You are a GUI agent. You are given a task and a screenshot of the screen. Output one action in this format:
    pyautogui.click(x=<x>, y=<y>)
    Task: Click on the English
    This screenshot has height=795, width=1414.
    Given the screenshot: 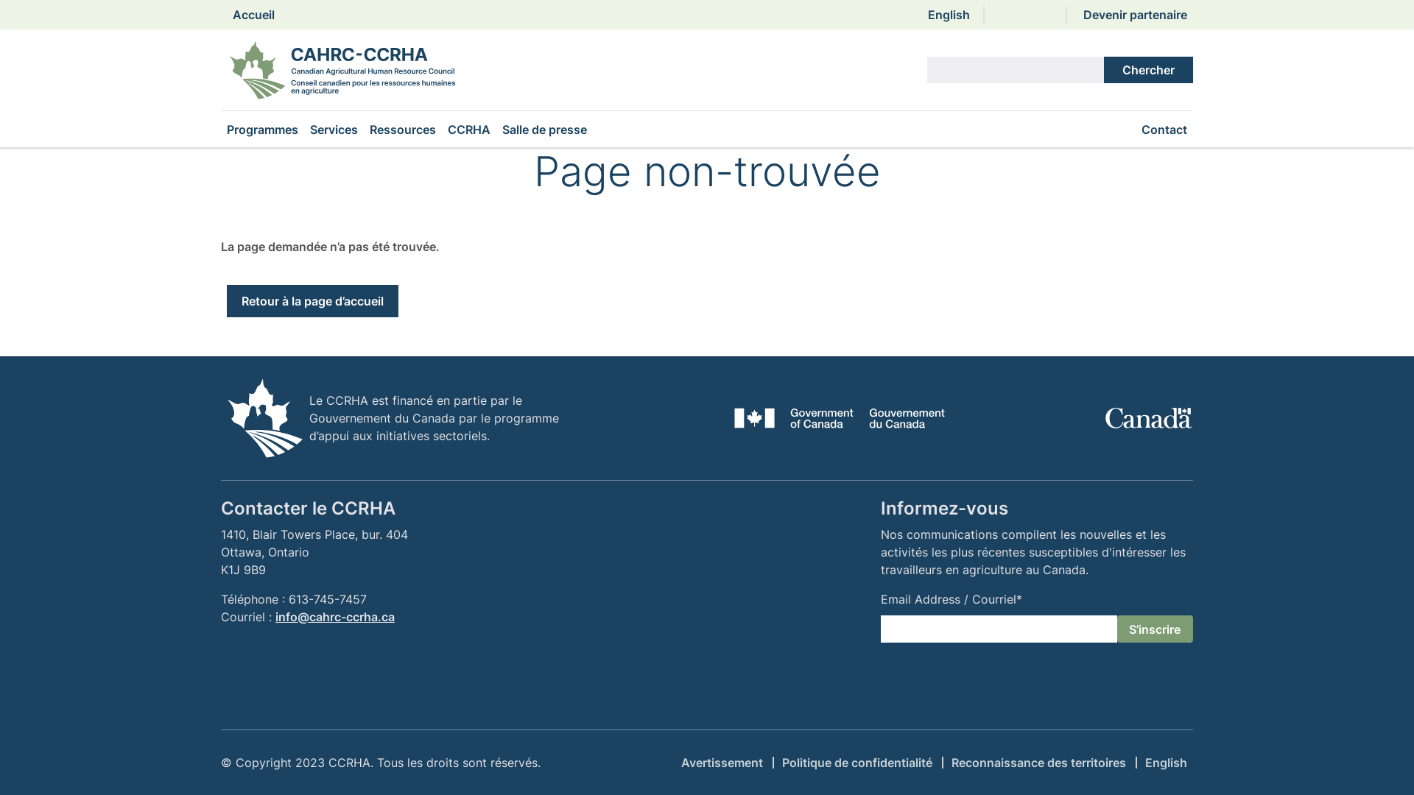 What is the action you would take?
    pyautogui.click(x=1167, y=763)
    